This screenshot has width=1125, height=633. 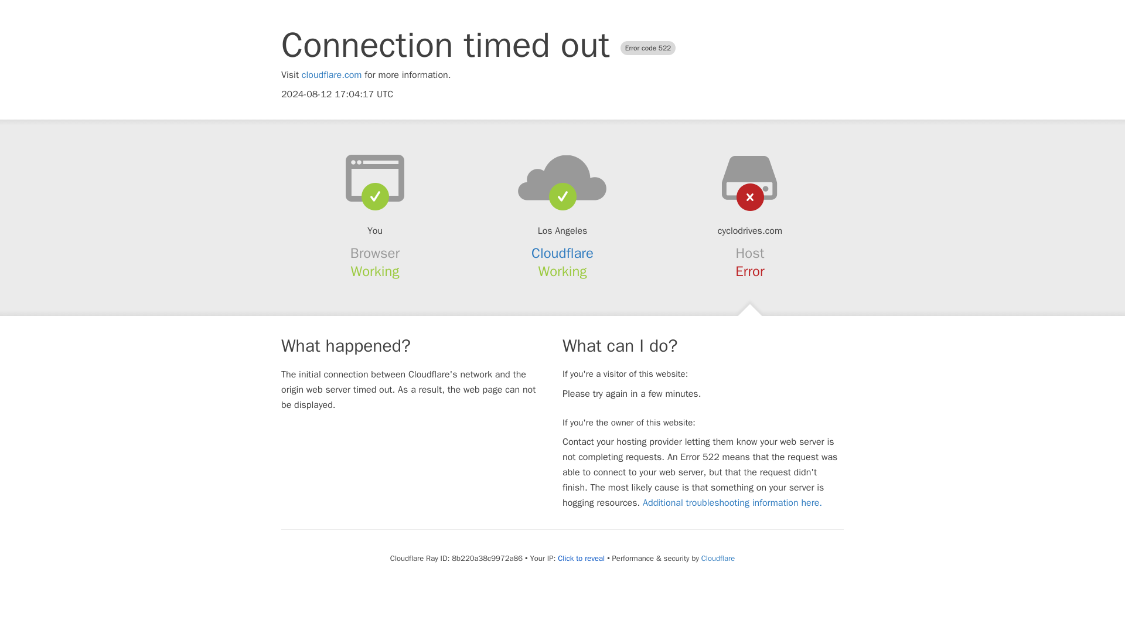 I want to click on Cloudflare, so click(x=717, y=558).